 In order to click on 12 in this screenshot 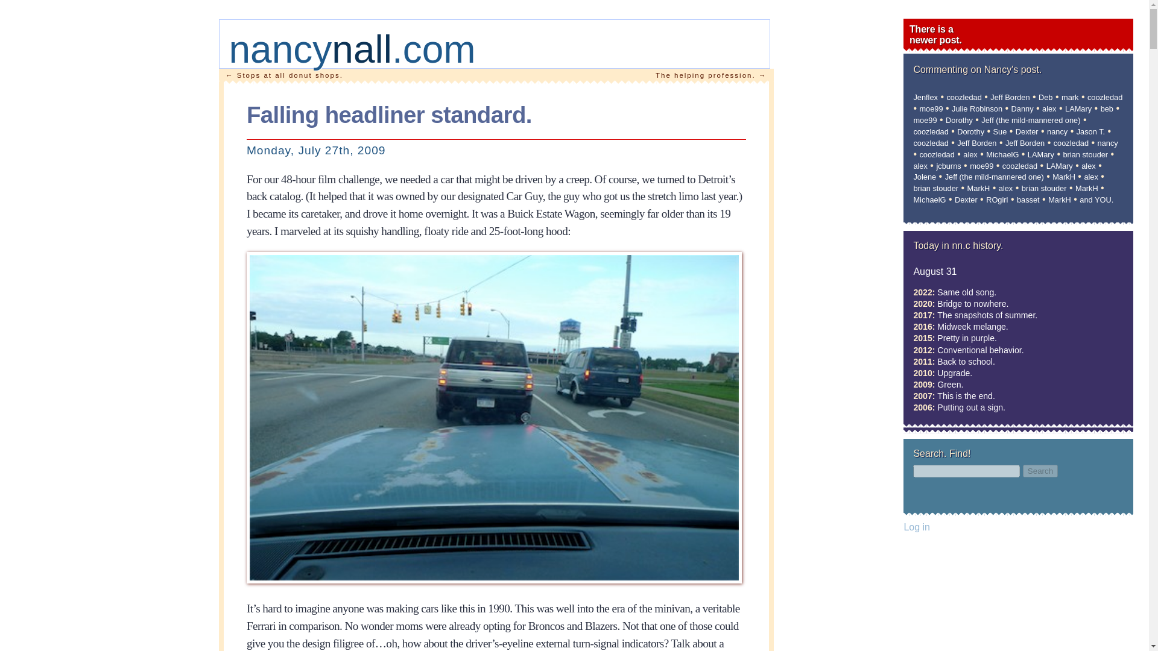, I will do `click(1107, 108)`.